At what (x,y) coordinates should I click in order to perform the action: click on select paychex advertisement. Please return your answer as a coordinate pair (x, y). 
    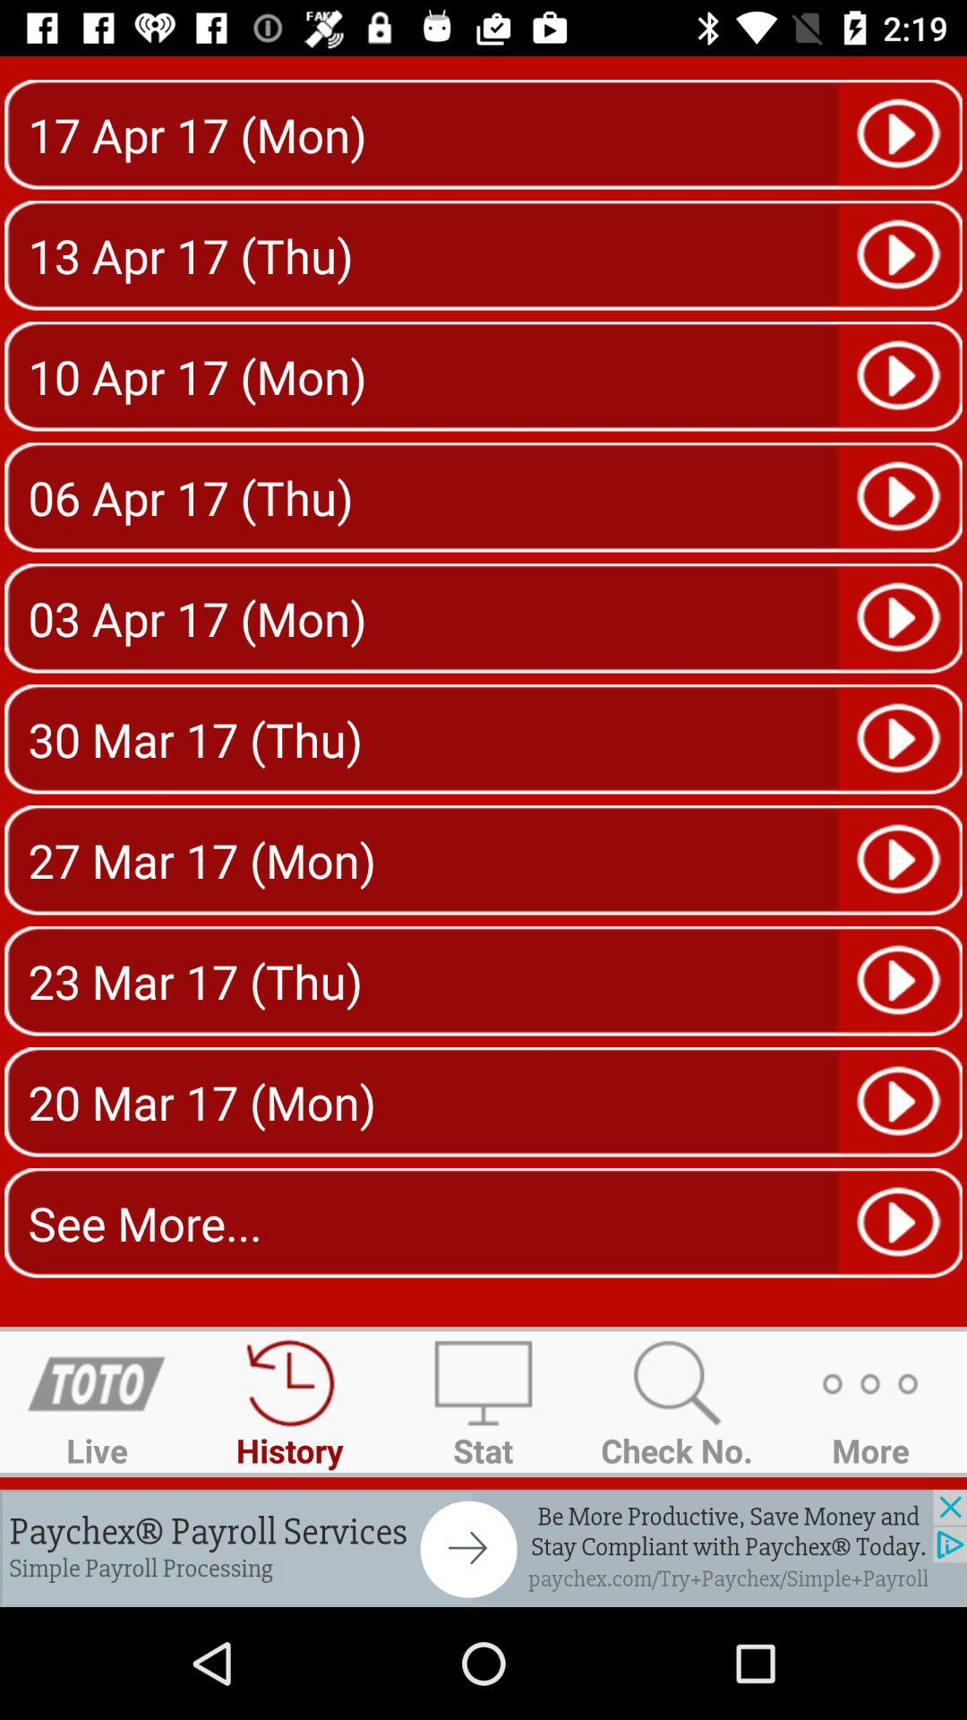
    Looking at the image, I should click on (483, 1548).